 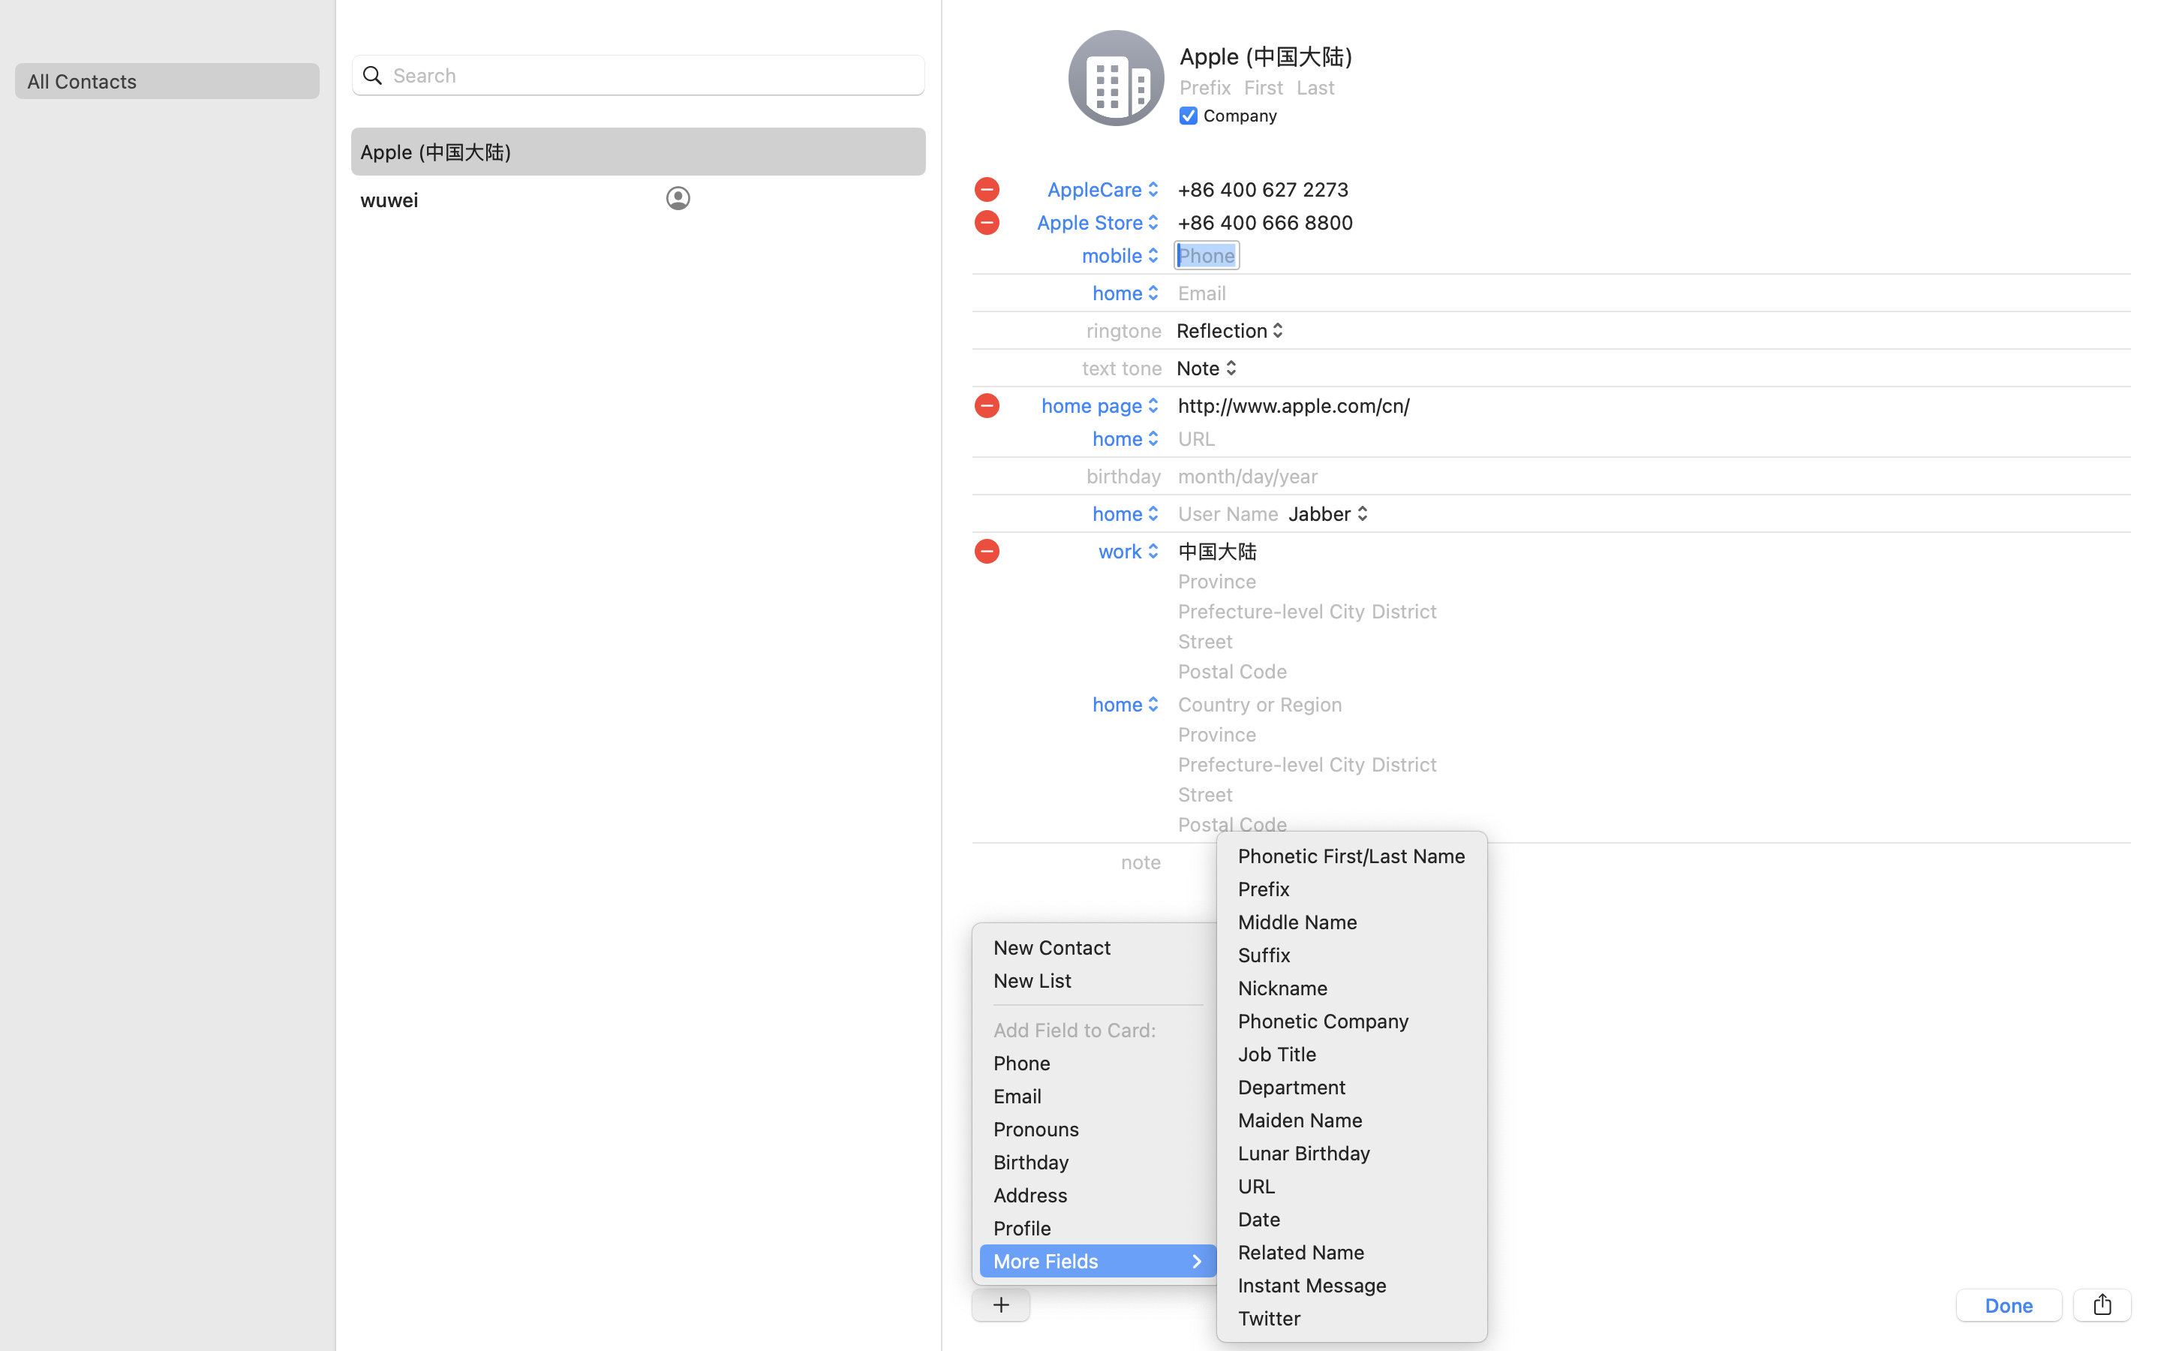 What do you see at coordinates (1142, 862) in the screenshot?
I see `note` at bounding box center [1142, 862].